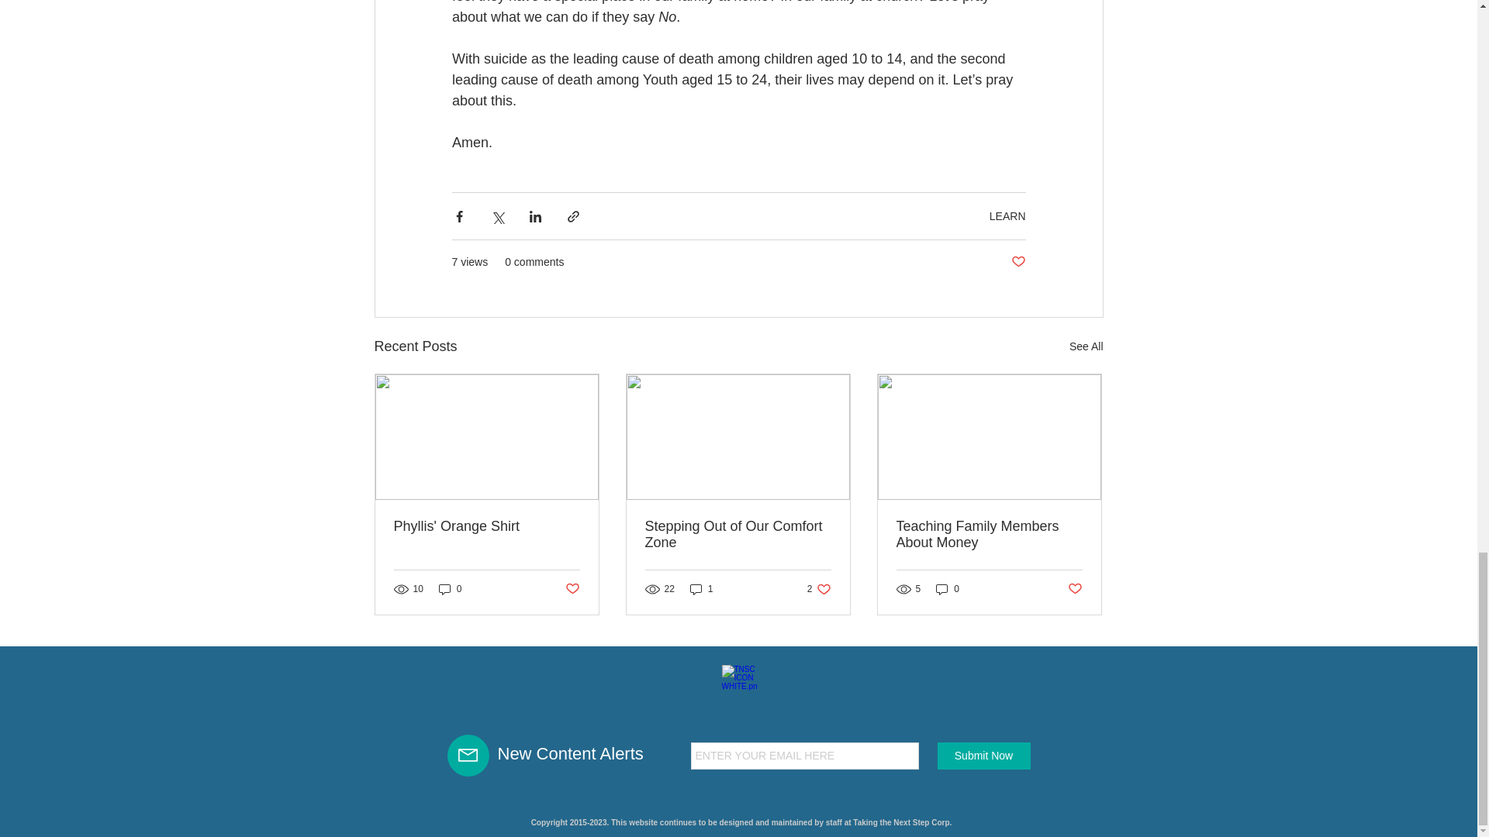 The image size is (1489, 837). I want to click on Post not marked as liked, so click(571, 589).